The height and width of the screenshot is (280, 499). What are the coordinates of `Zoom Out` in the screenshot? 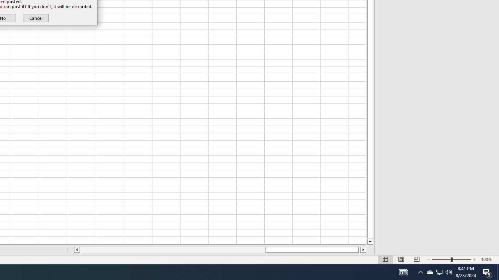 It's located at (441, 259).